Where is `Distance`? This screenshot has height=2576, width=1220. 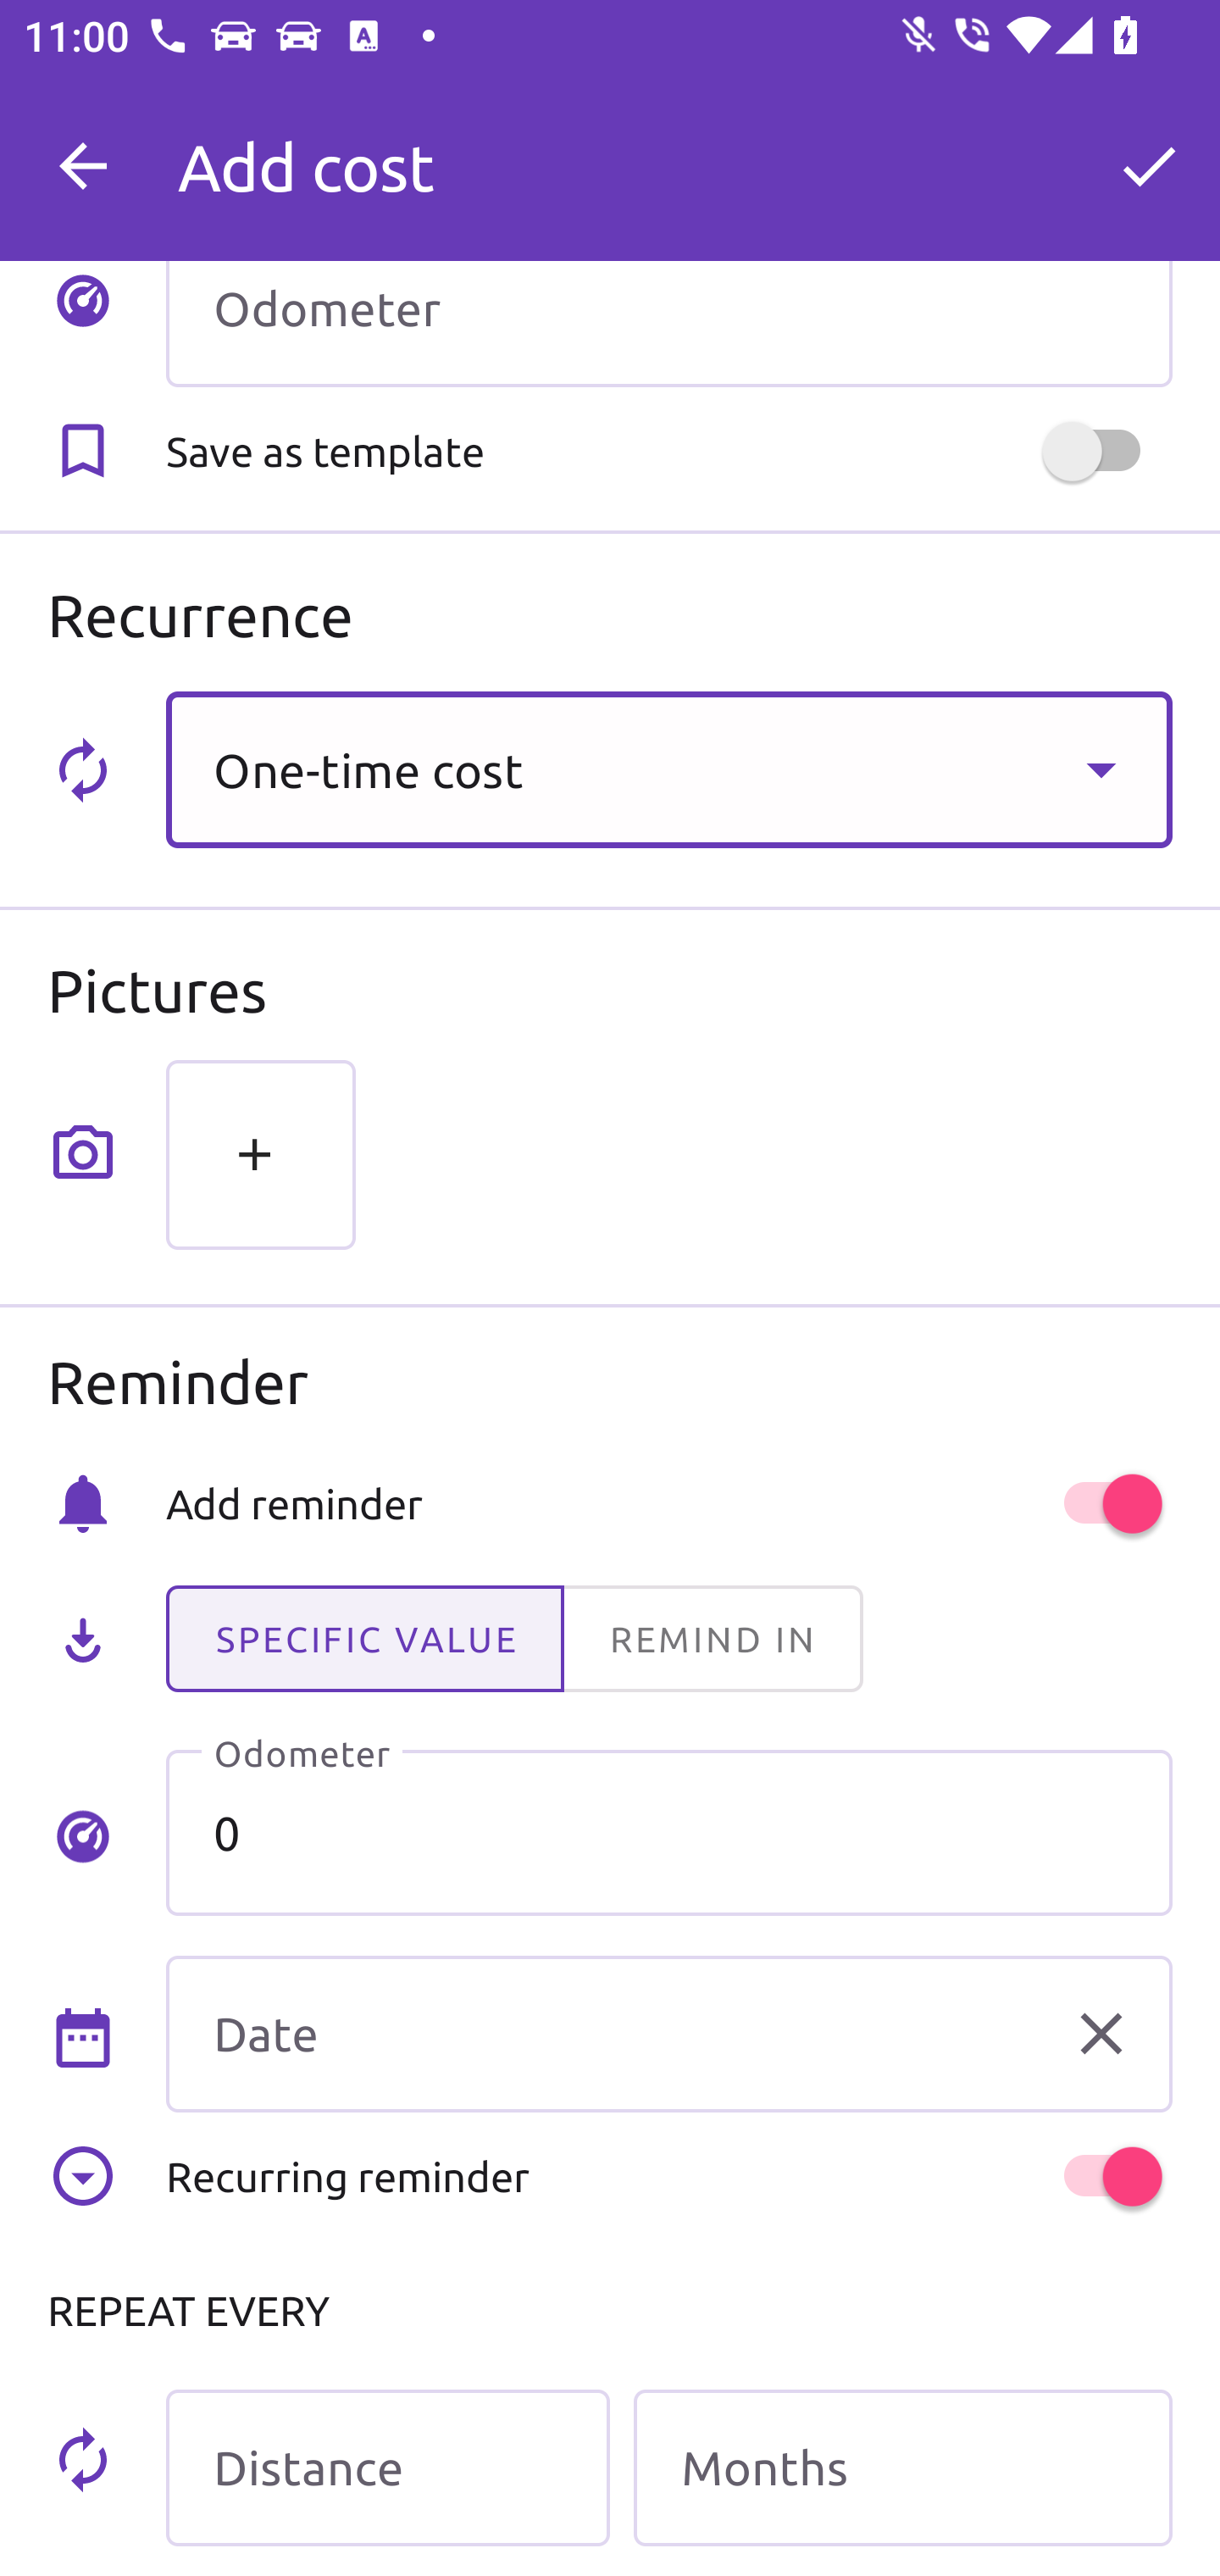 Distance is located at coordinates (388, 2468).